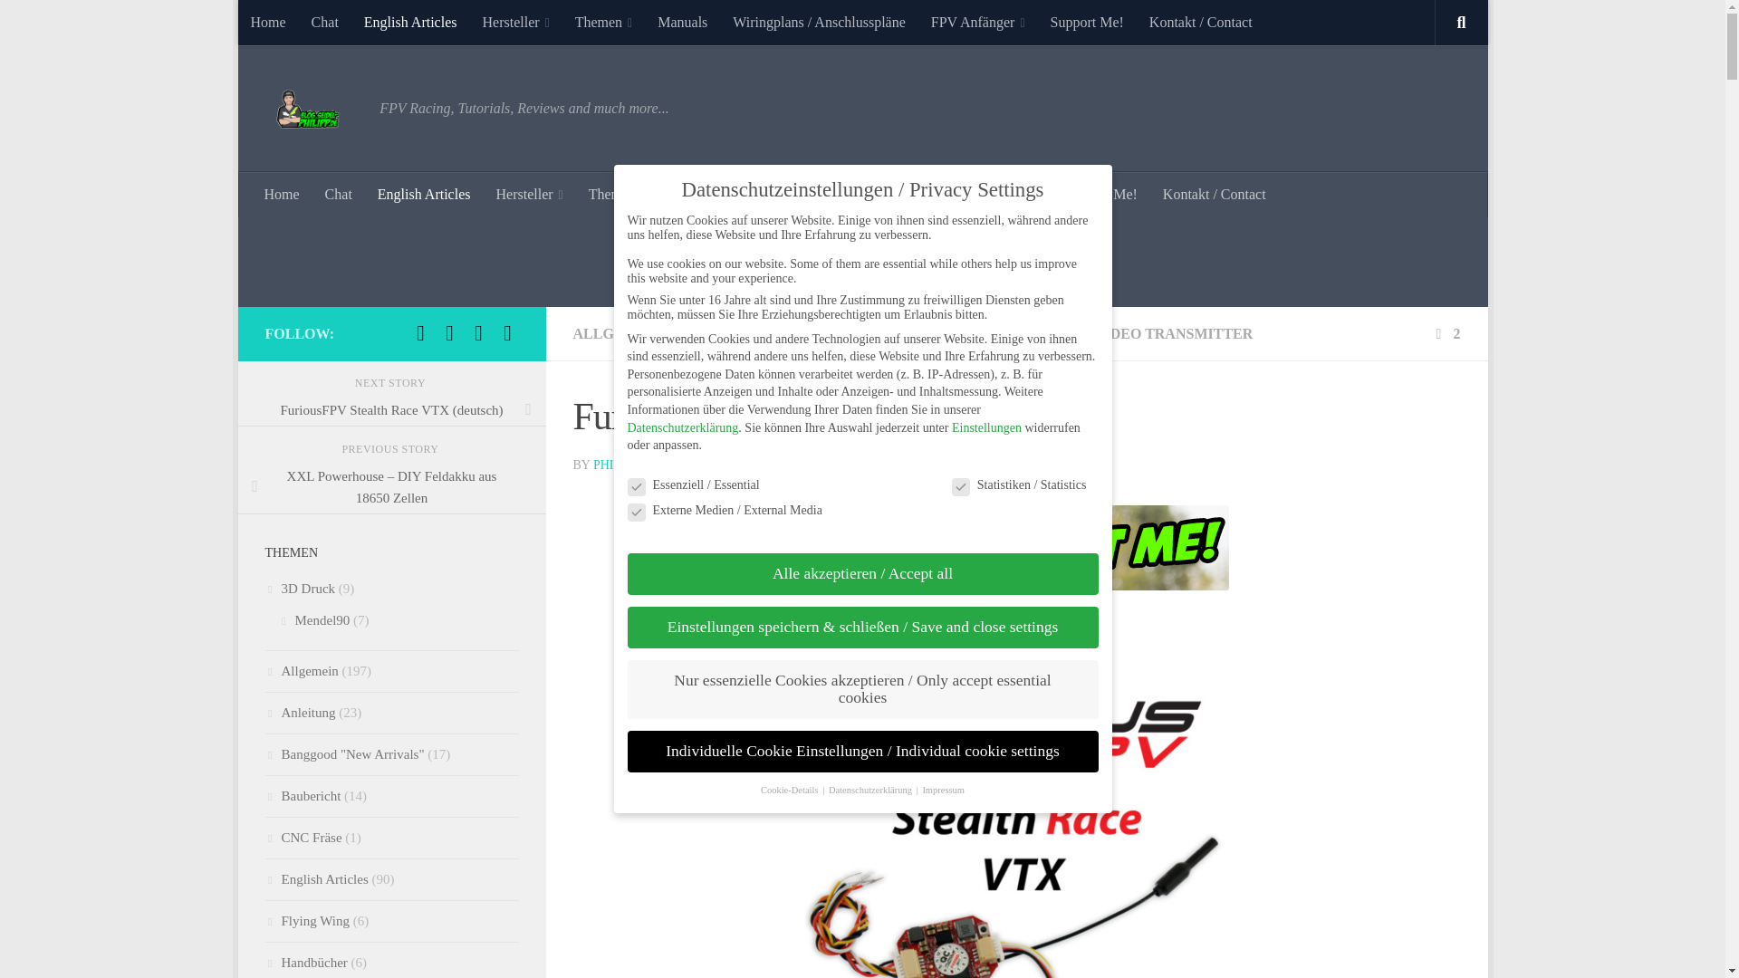 This screenshot has width=1739, height=978. What do you see at coordinates (420, 333) in the screenshot?
I see `Folge mir auf Facebook` at bounding box center [420, 333].